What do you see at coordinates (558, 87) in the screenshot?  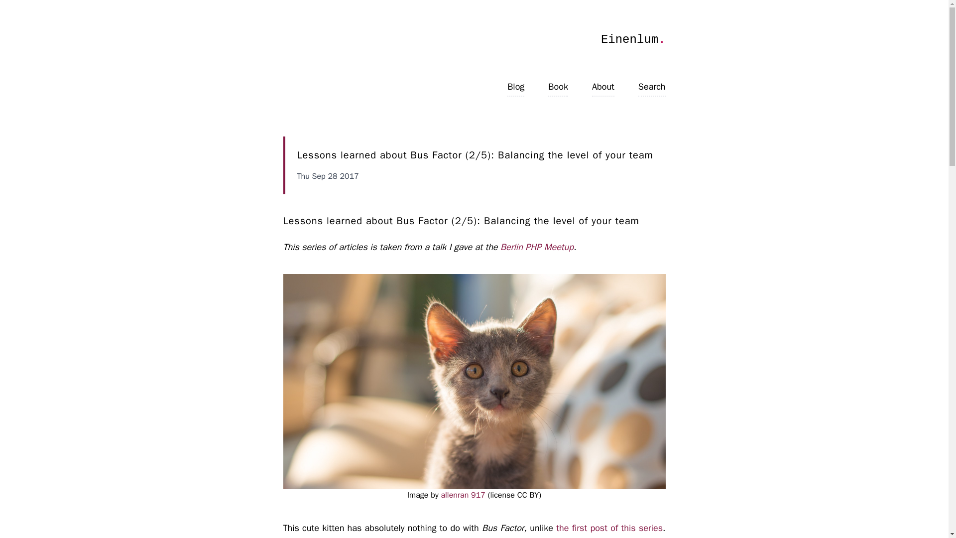 I see `Book` at bounding box center [558, 87].